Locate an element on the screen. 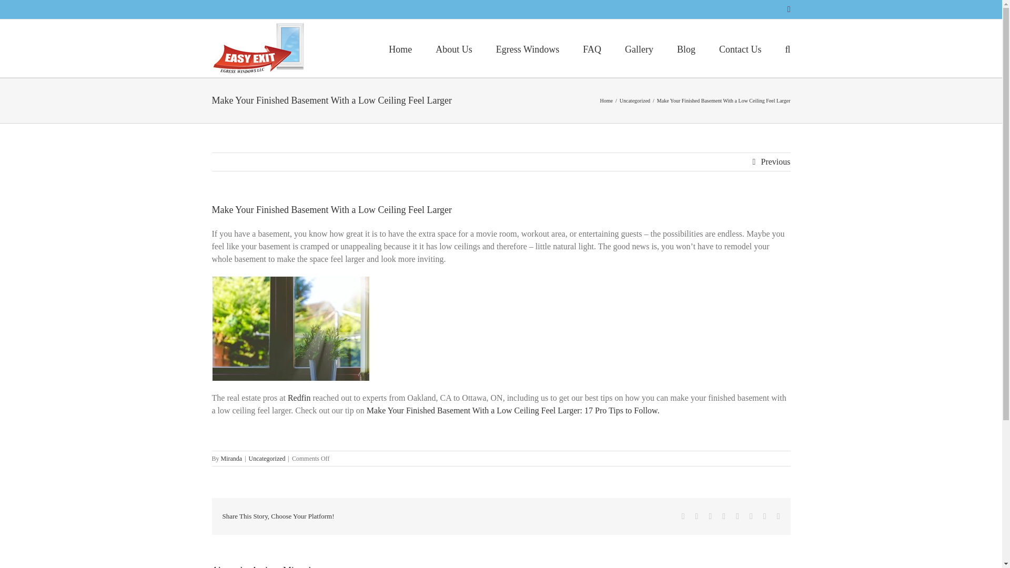 The image size is (1010, 568). Posts by Miranda is located at coordinates (231, 459).